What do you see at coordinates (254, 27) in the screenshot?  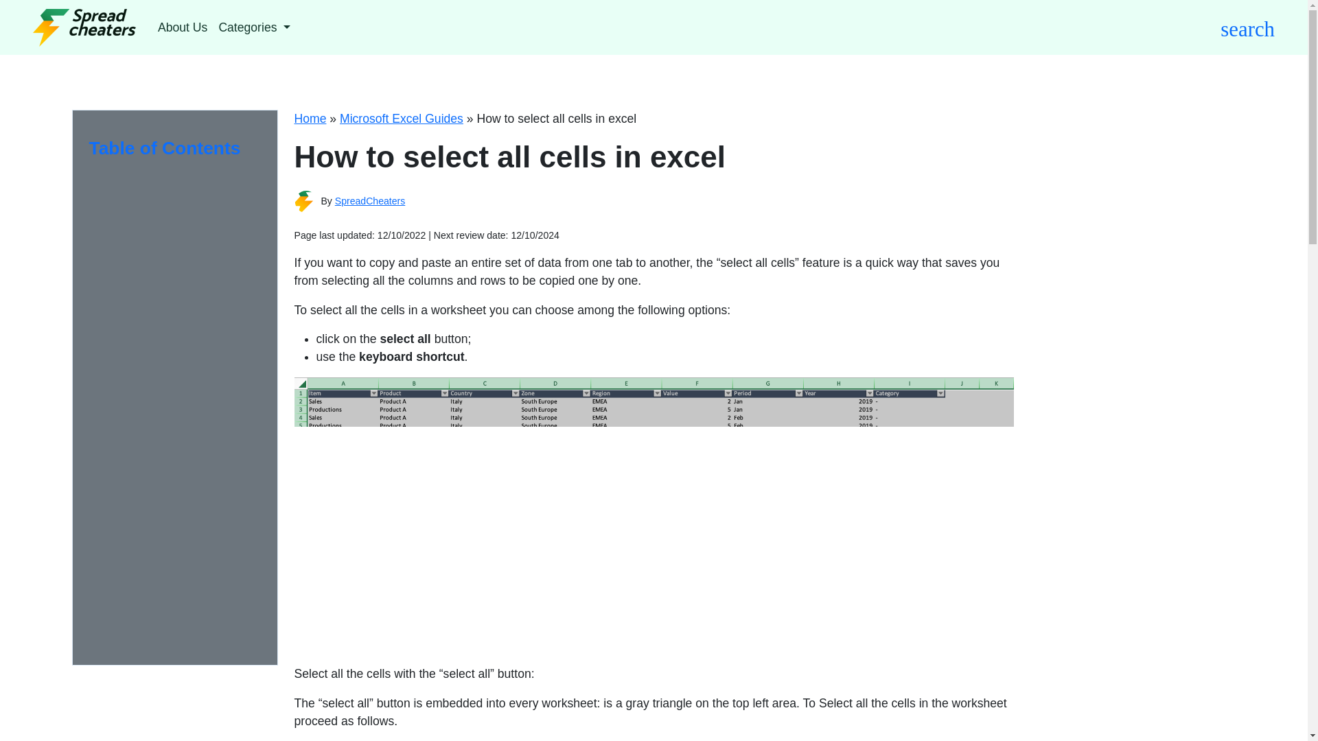 I see `Categories` at bounding box center [254, 27].